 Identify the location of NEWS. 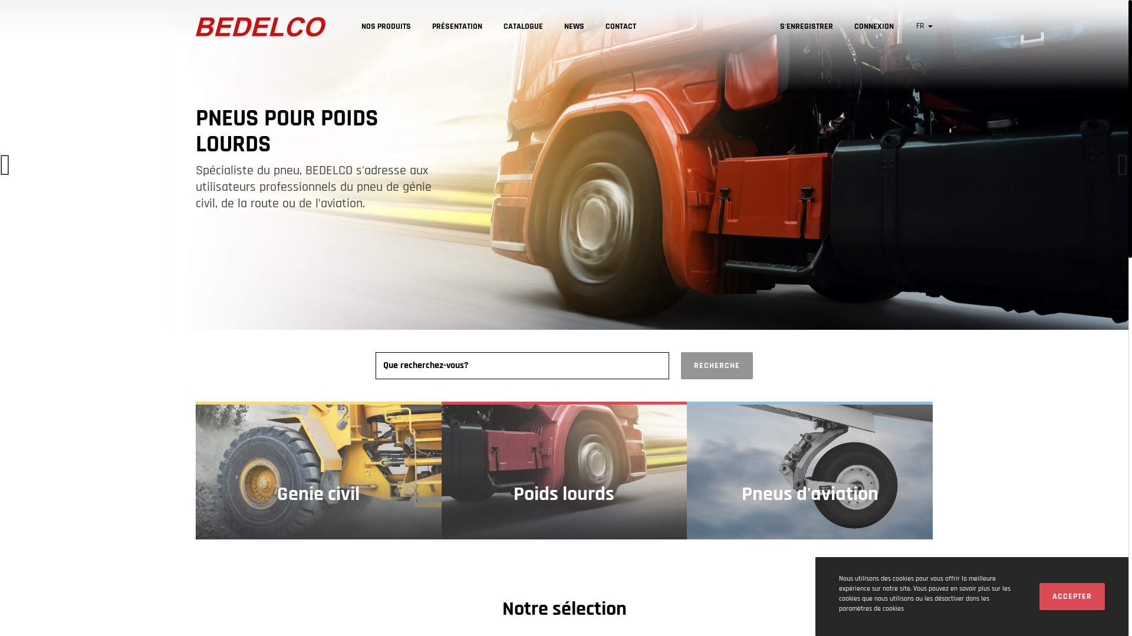
(574, 27).